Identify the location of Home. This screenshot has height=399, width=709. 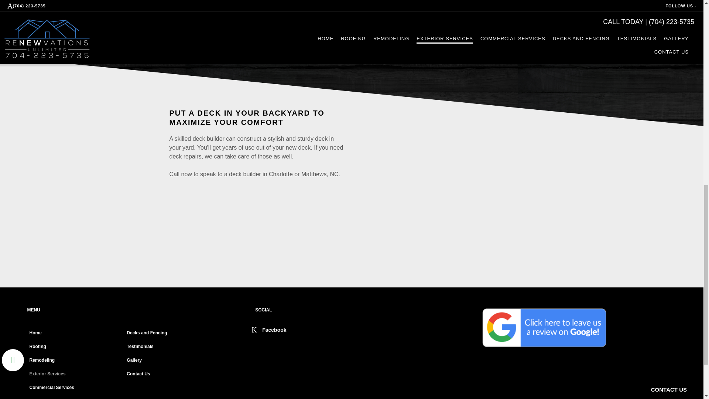
(75, 333).